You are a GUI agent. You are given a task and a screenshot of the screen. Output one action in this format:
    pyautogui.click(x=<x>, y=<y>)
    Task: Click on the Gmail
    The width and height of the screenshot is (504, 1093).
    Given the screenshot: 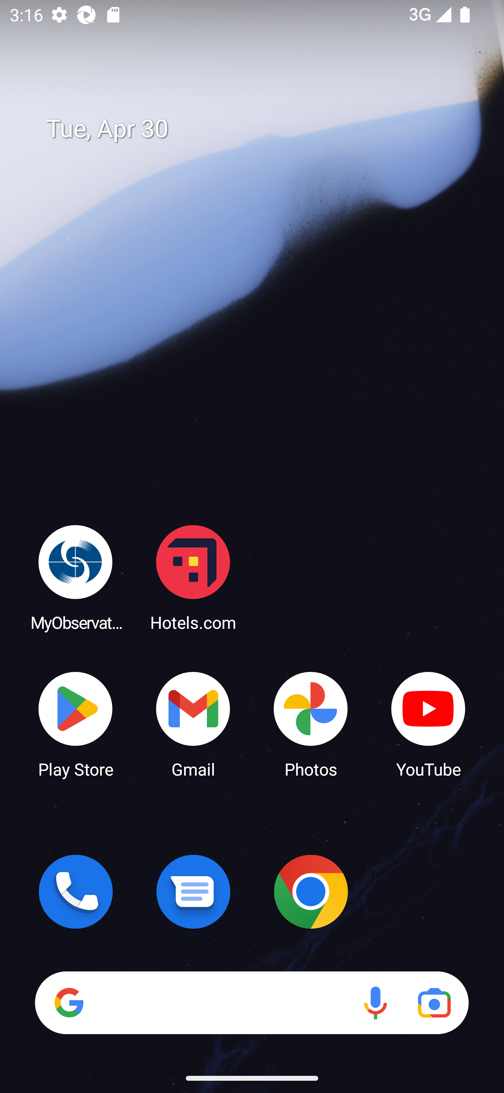 What is the action you would take?
    pyautogui.click(x=193, y=724)
    